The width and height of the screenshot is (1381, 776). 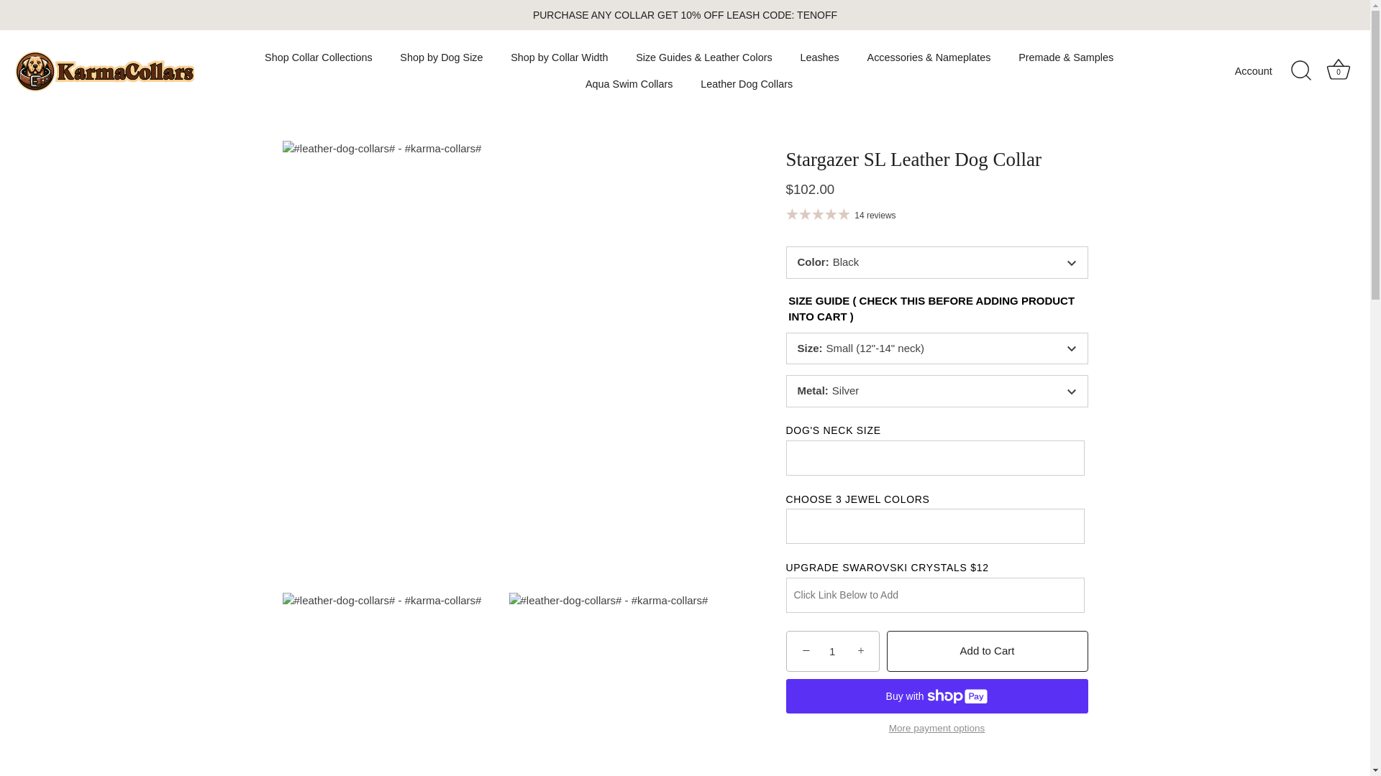 I want to click on Shop by Dog Size, so click(x=442, y=57).